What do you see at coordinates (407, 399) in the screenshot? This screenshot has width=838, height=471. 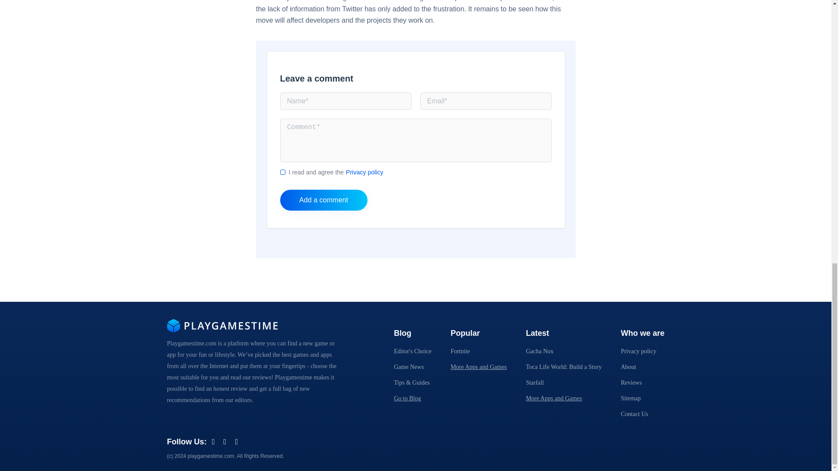 I see `Go to Blog` at bounding box center [407, 399].